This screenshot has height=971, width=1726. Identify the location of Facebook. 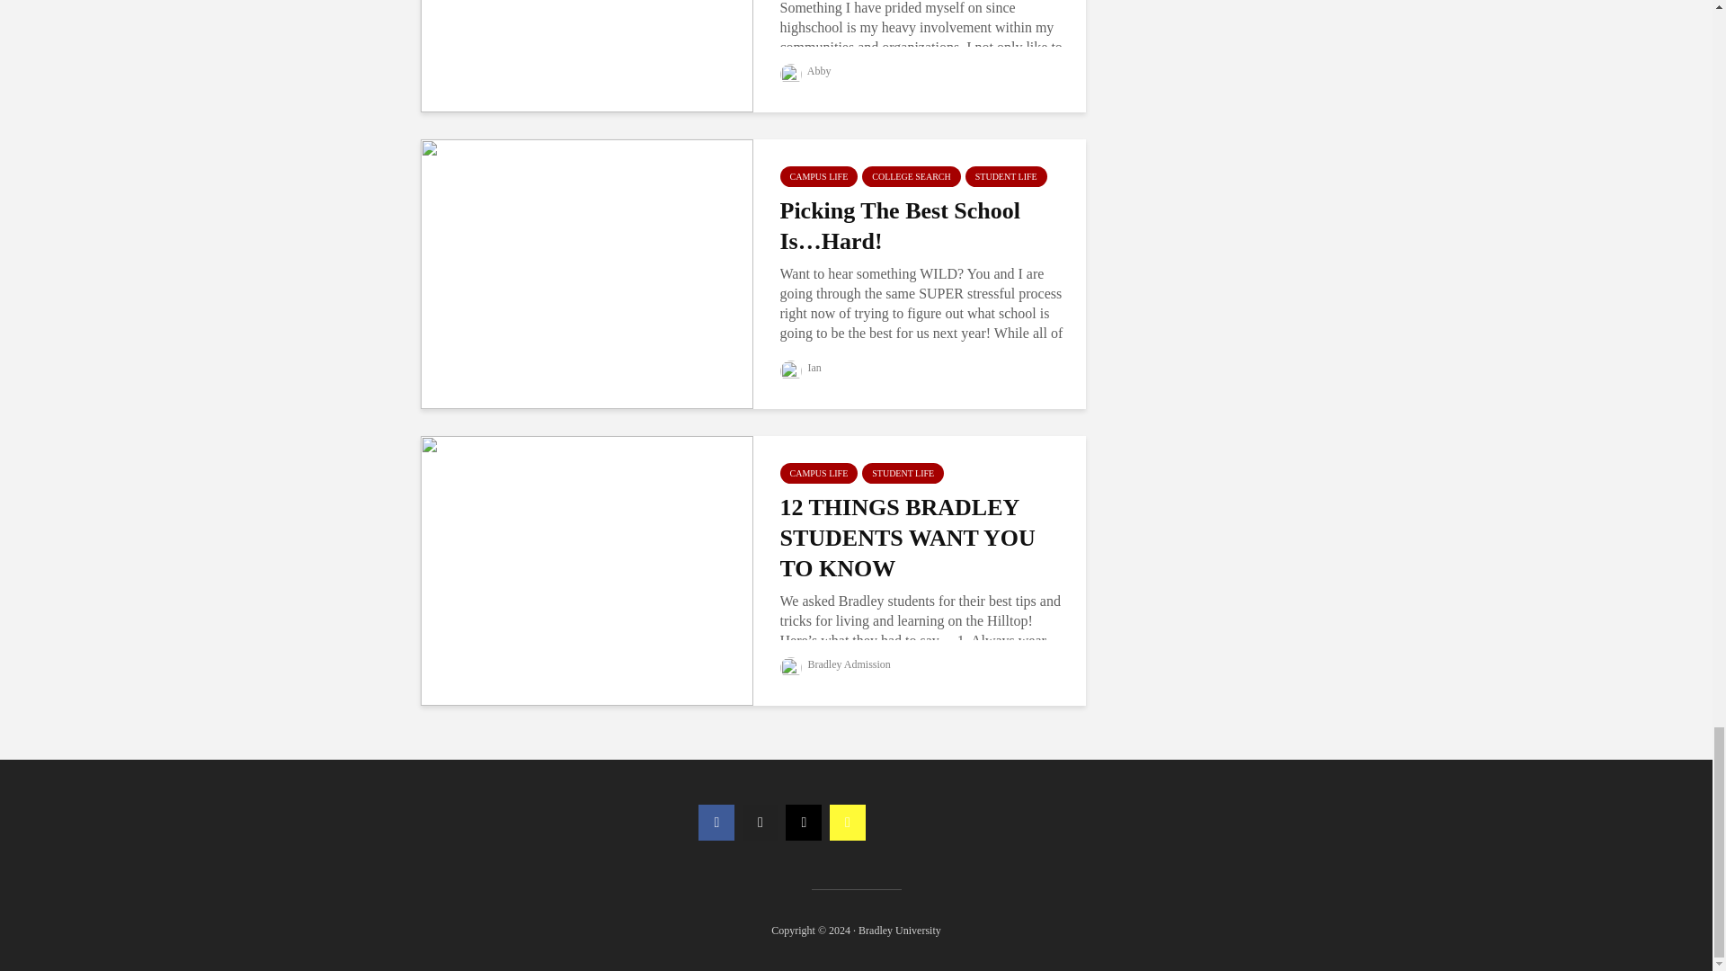
(716, 823).